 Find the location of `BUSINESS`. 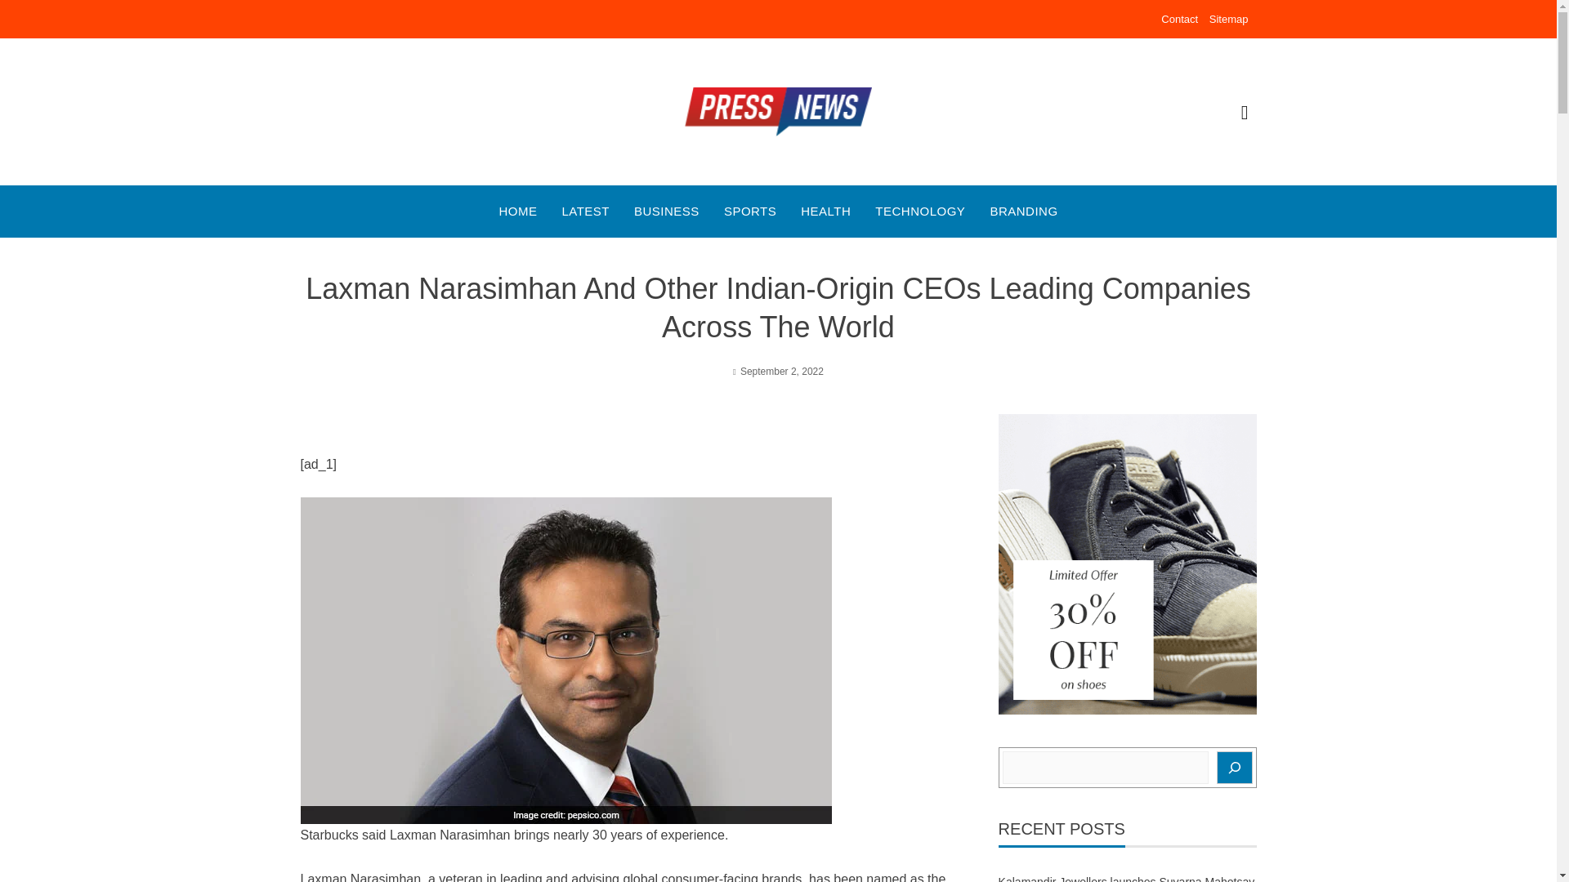

BUSINESS is located at coordinates (667, 212).